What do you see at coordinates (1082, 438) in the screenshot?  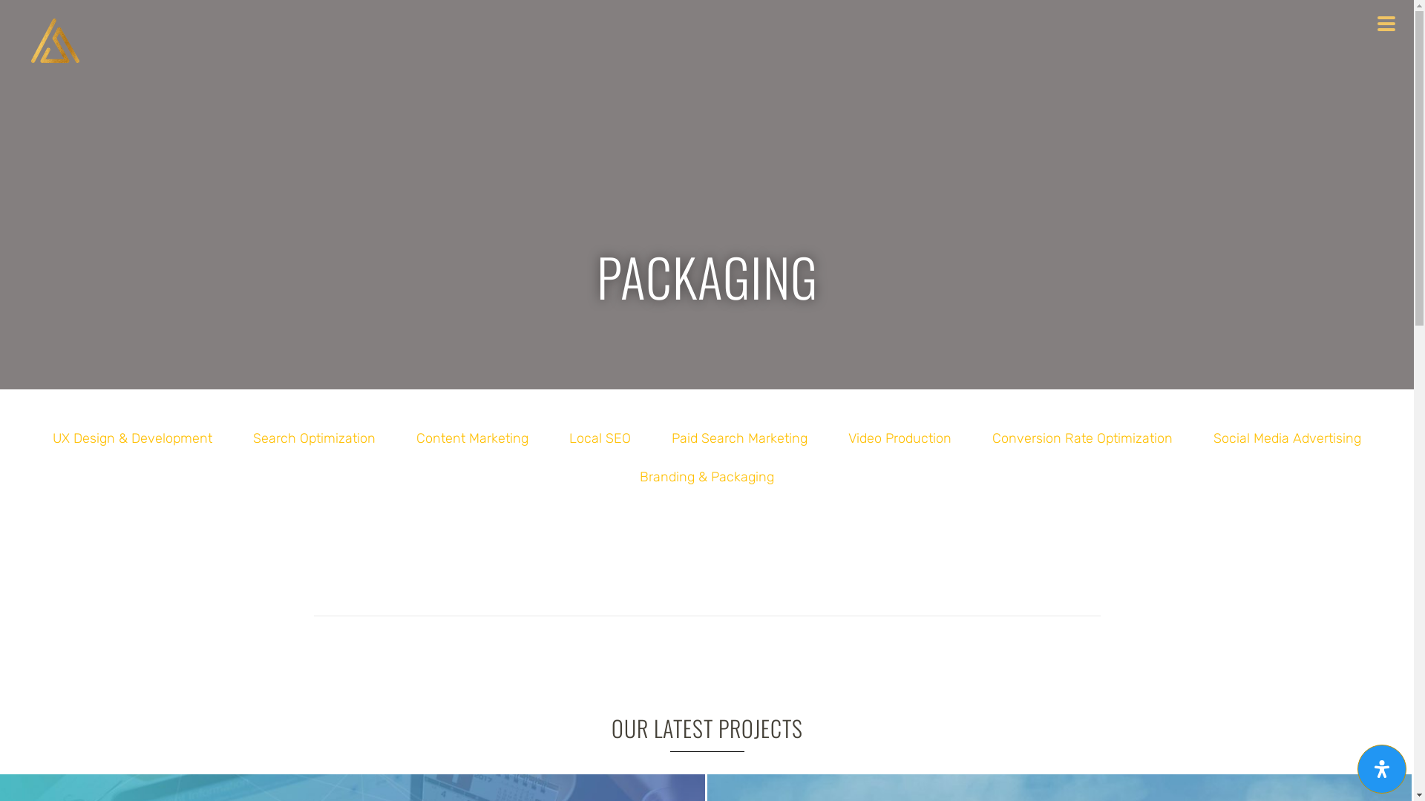 I see `Conversion Rate Optimization` at bounding box center [1082, 438].